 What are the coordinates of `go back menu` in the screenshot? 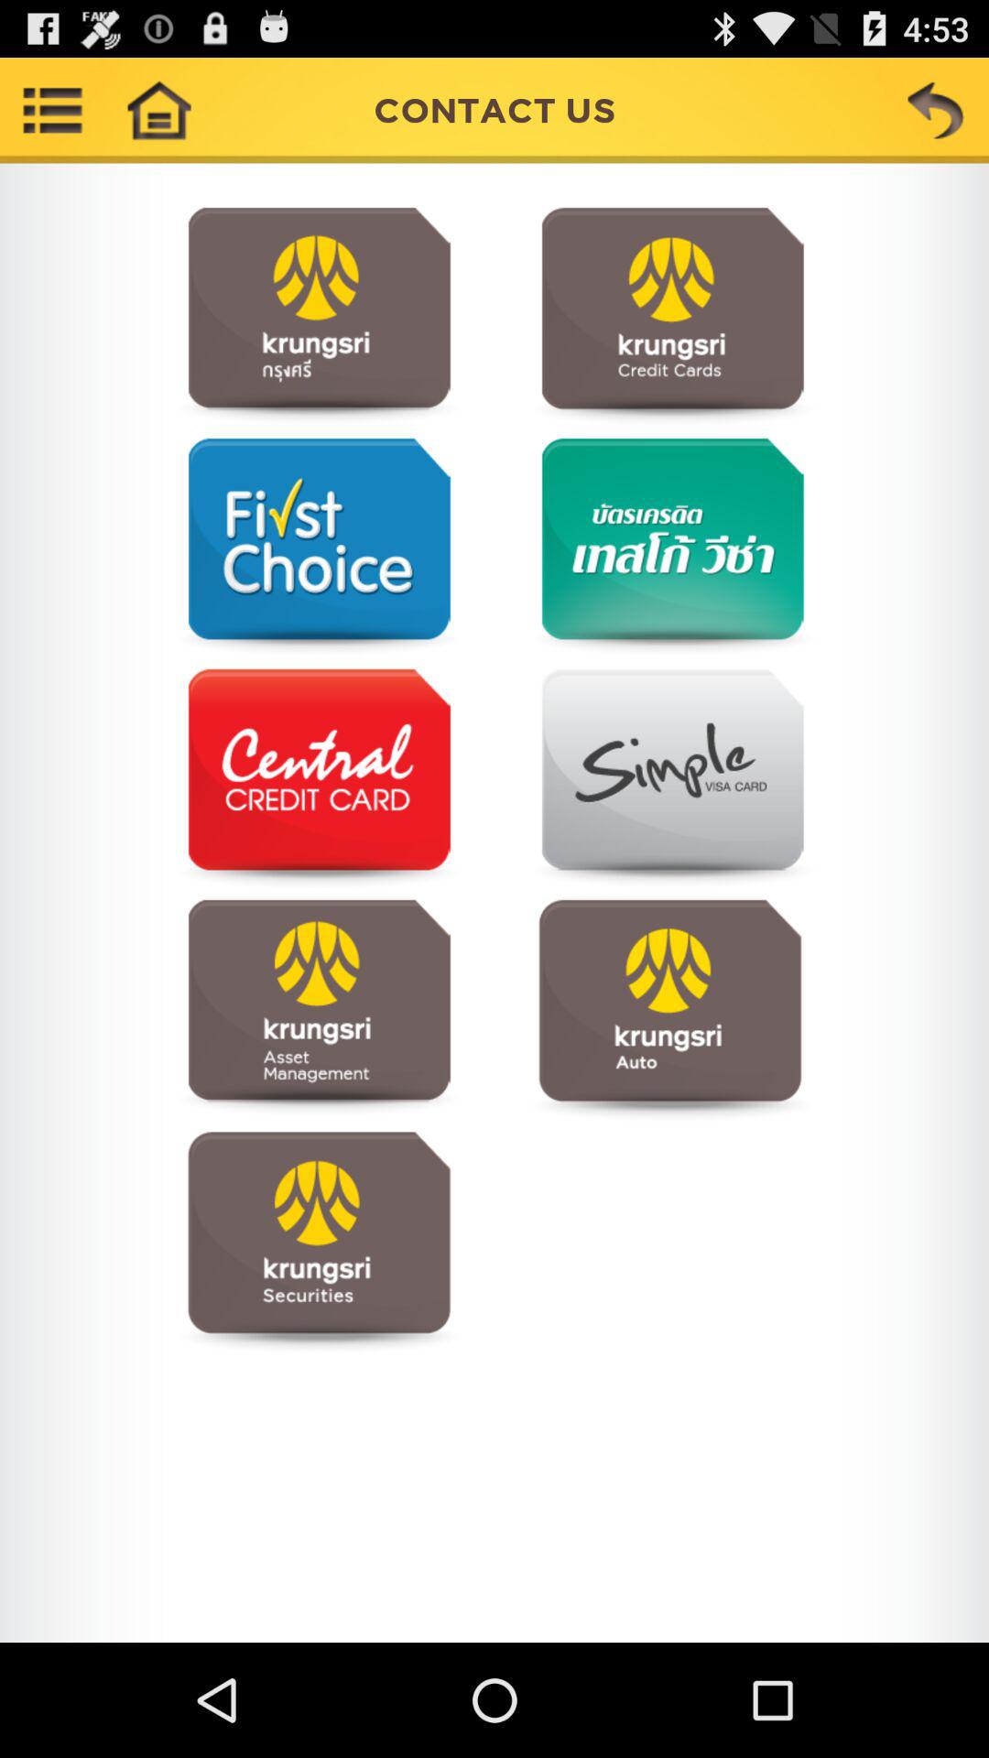 It's located at (936, 110).